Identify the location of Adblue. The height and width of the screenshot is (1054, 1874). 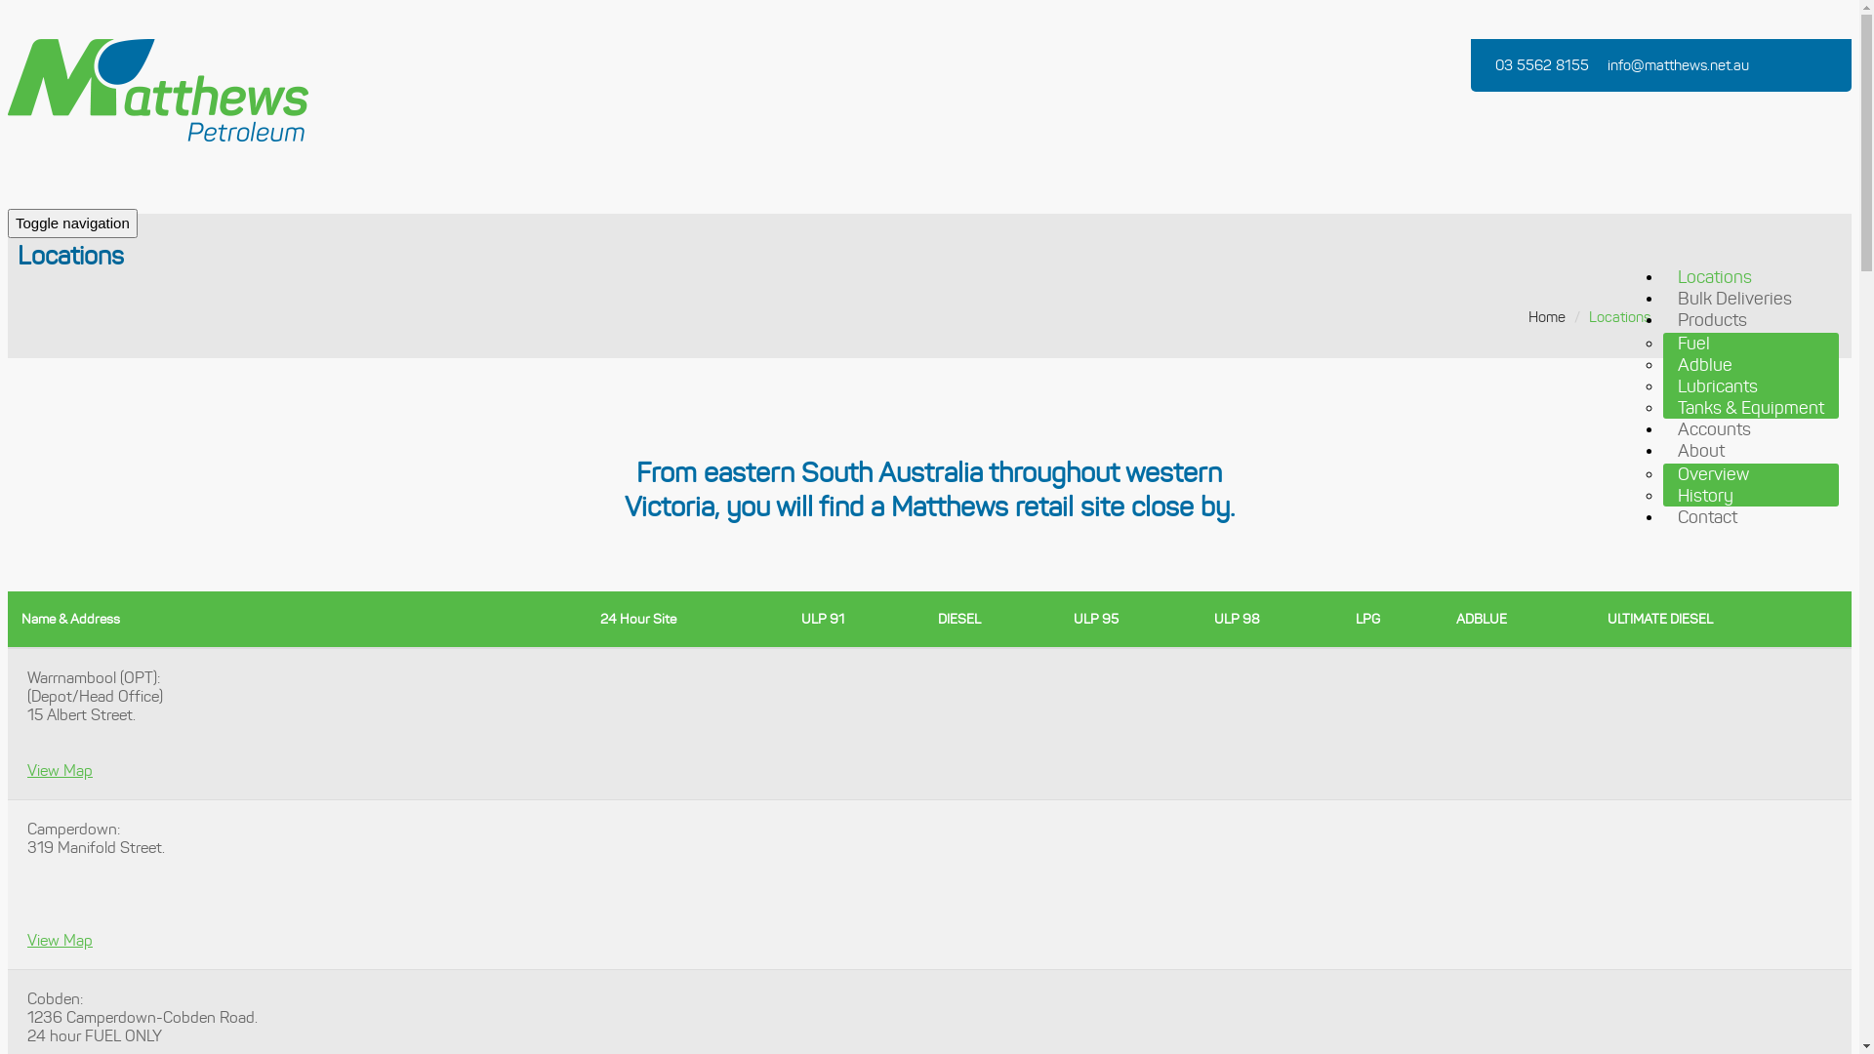
(1705, 365).